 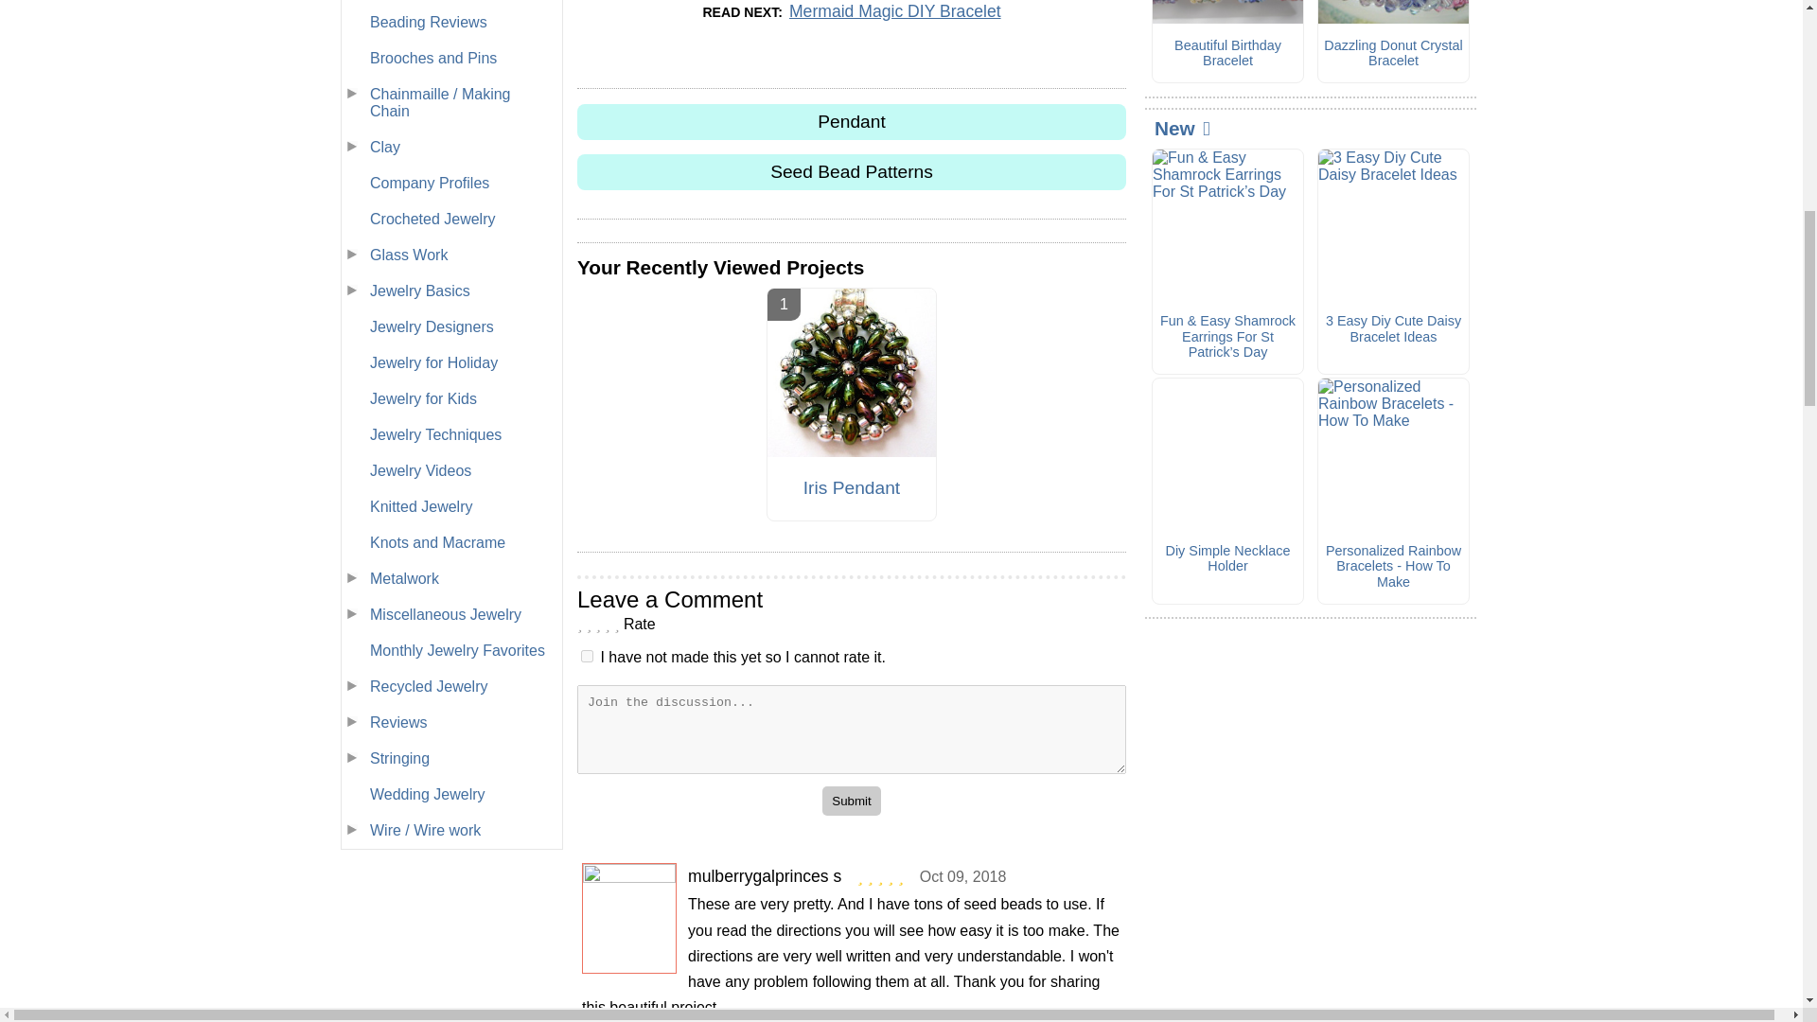 What do you see at coordinates (587, 655) in the screenshot?
I see `1` at bounding box center [587, 655].